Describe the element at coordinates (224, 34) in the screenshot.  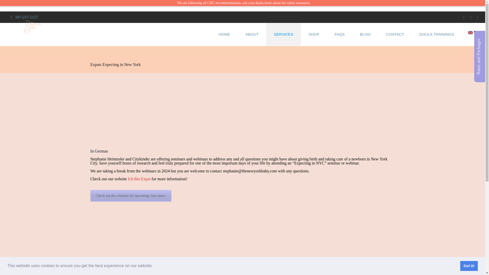
I see `HOME` at that location.